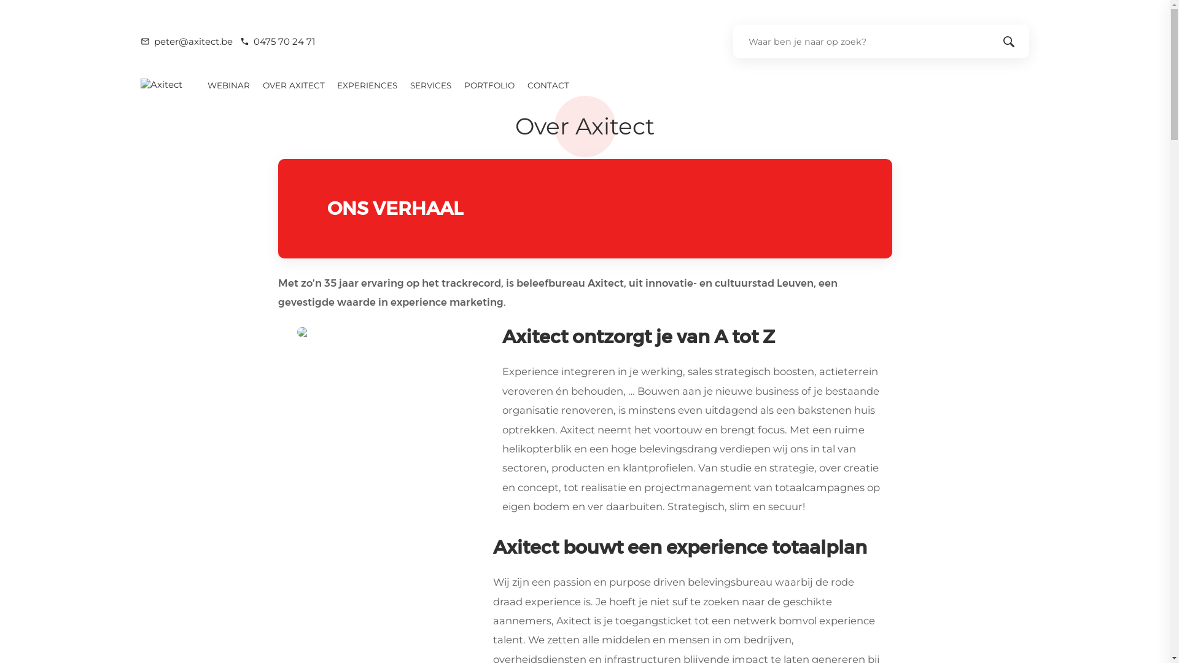 This screenshot has width=1179, height=663. Describe the element at coordinates (228, 85) in the screenshot. I see `WEBINAR` at that location.